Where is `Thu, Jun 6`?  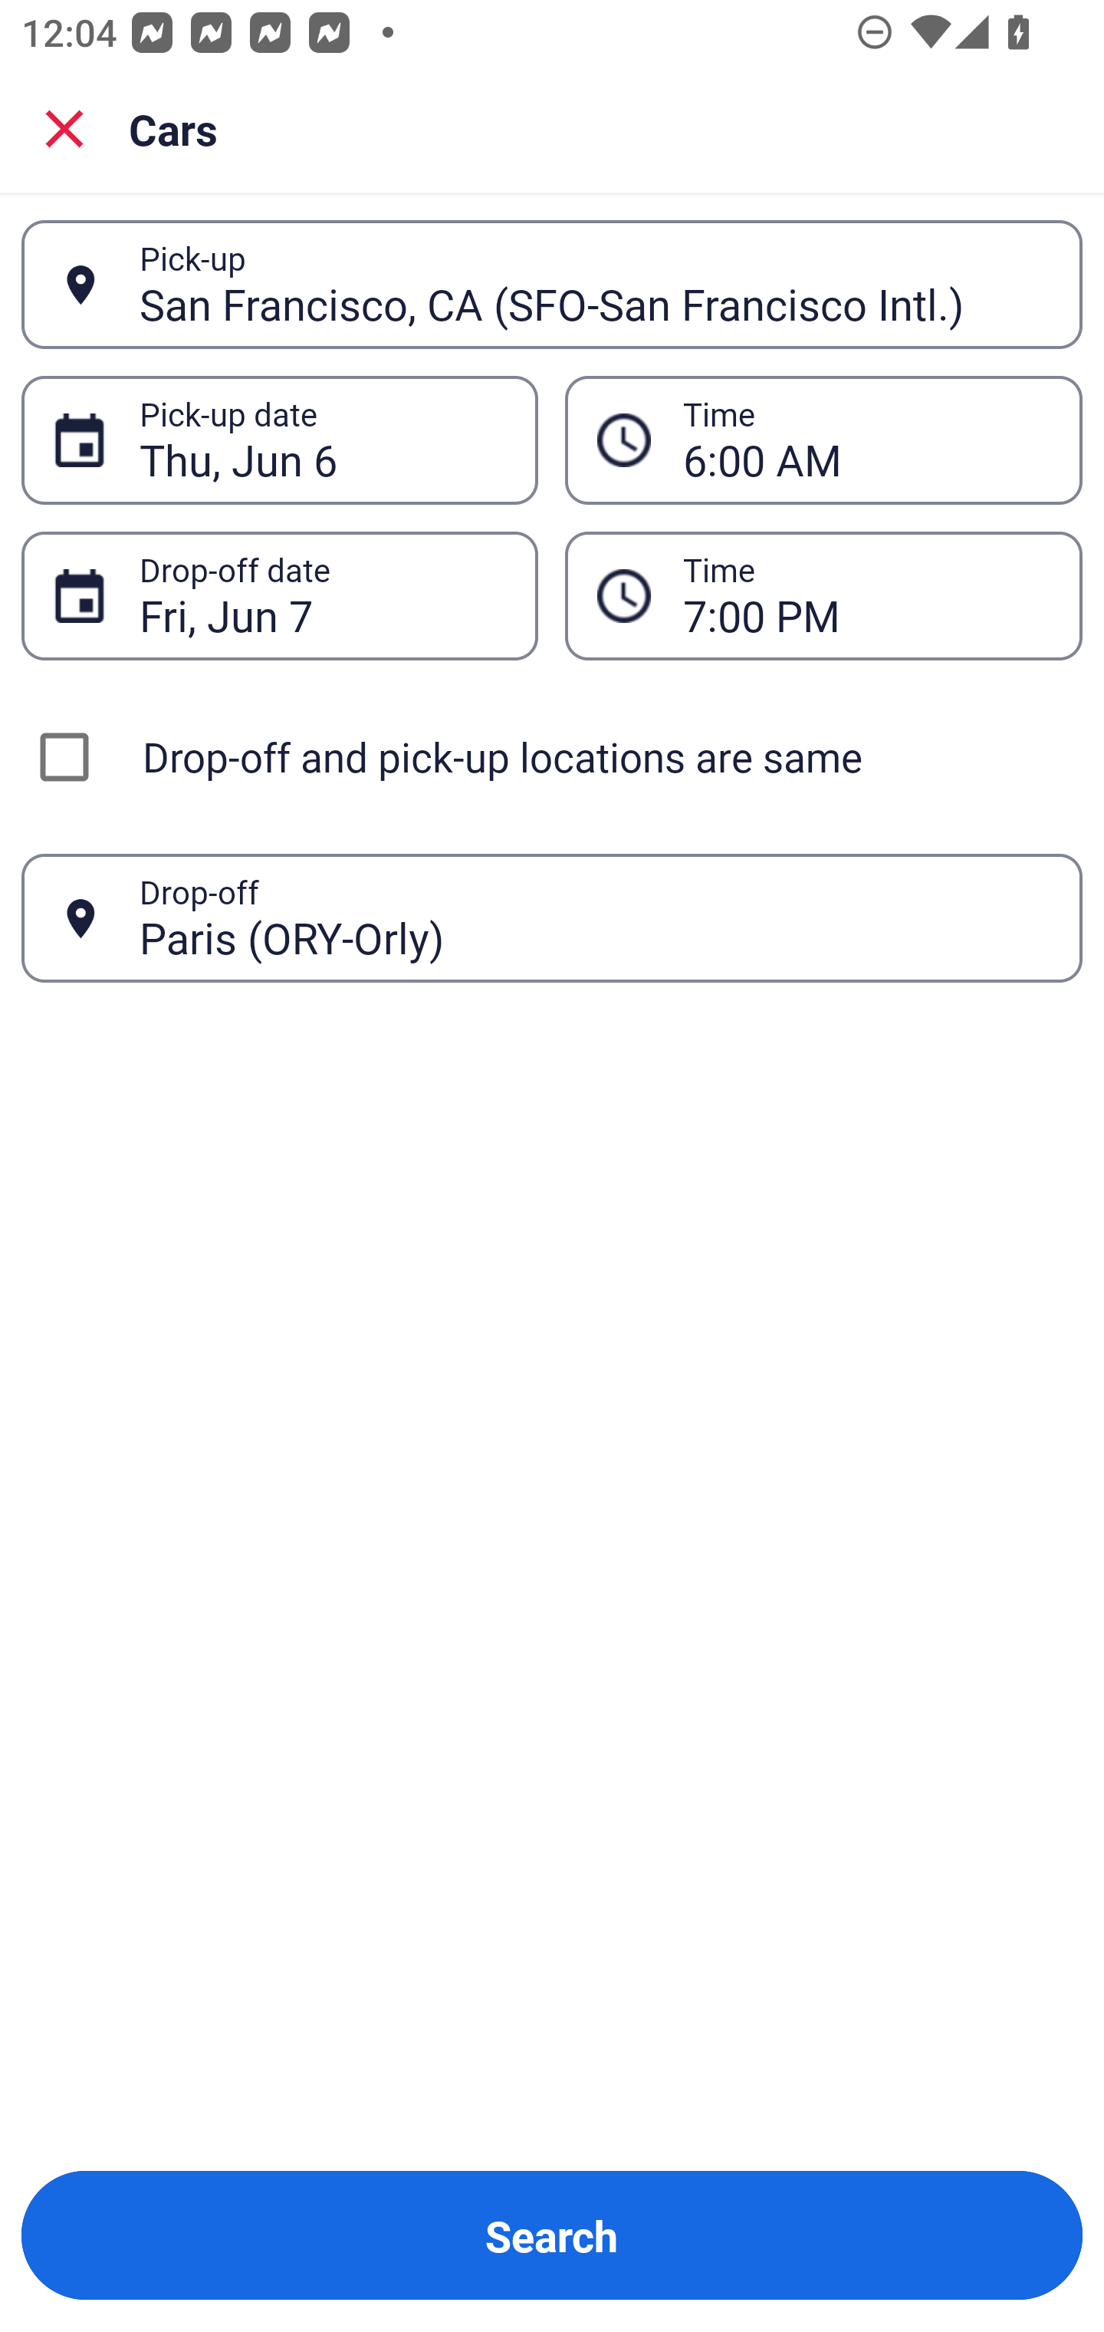 Thu, Jun 6 is located at coordinates (322, 440).